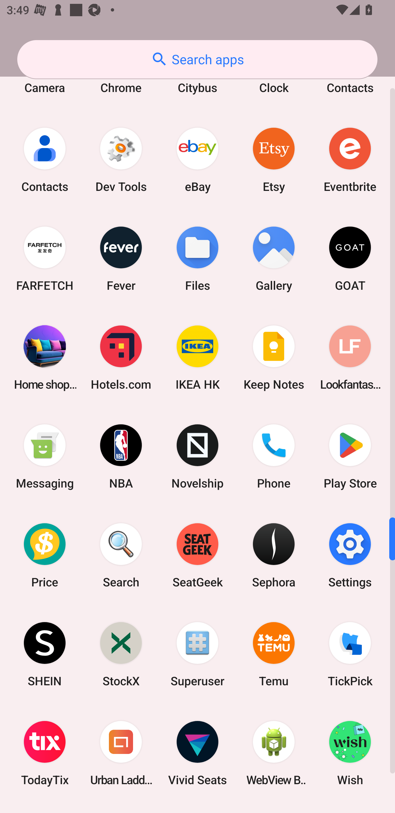 This screenshot has height=813, width=395. I want to click on Sephora, so click(274, 555).